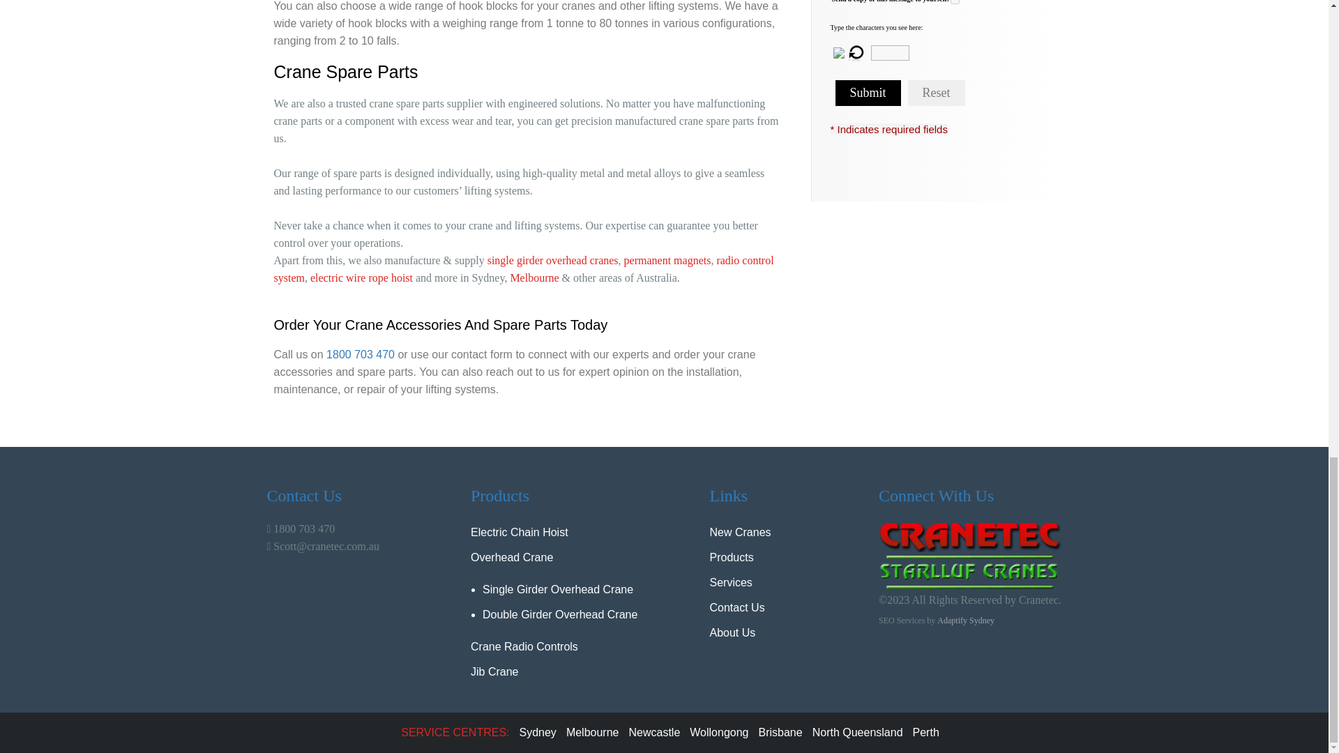 Image resolution: width=1339 pixels, height=753 pixels. Describe the element at coordinates (361, 277) in the screenshot. I see `electric wire rope hoist` at that location.